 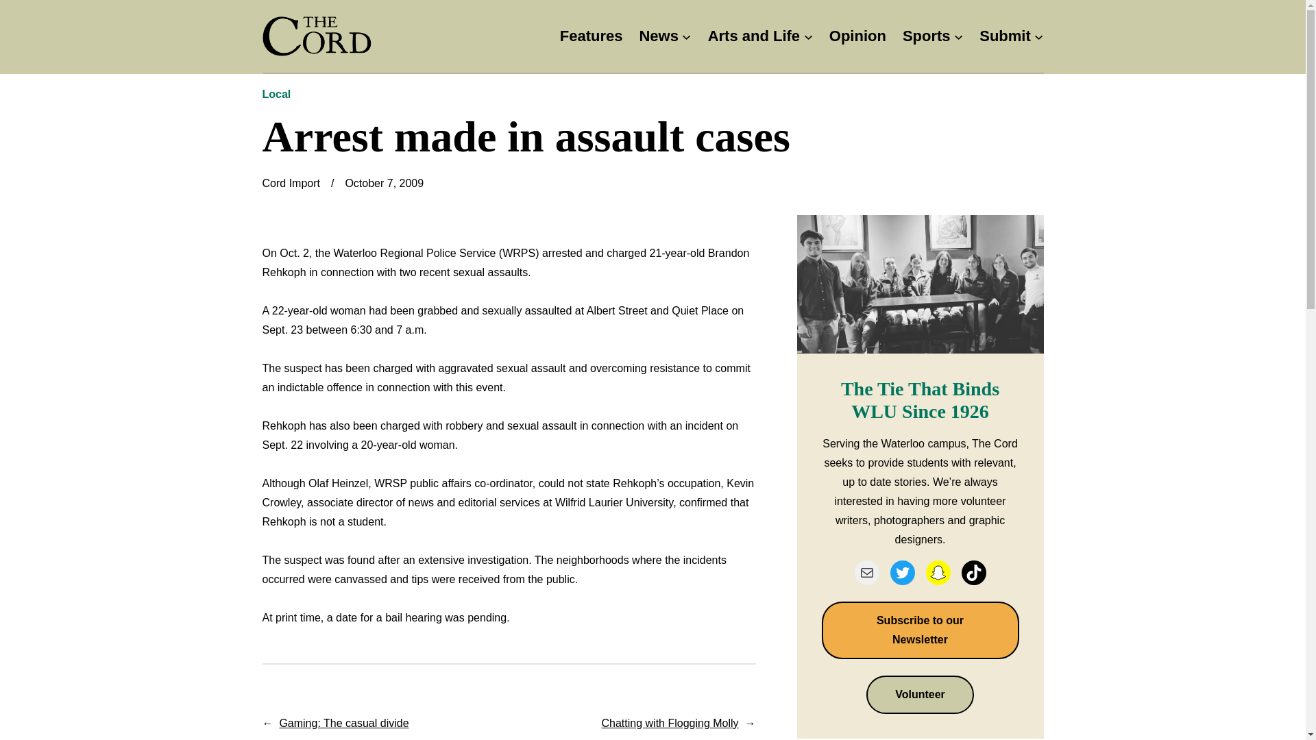 I want to click on Snapchat, so click(x=938, y=573).